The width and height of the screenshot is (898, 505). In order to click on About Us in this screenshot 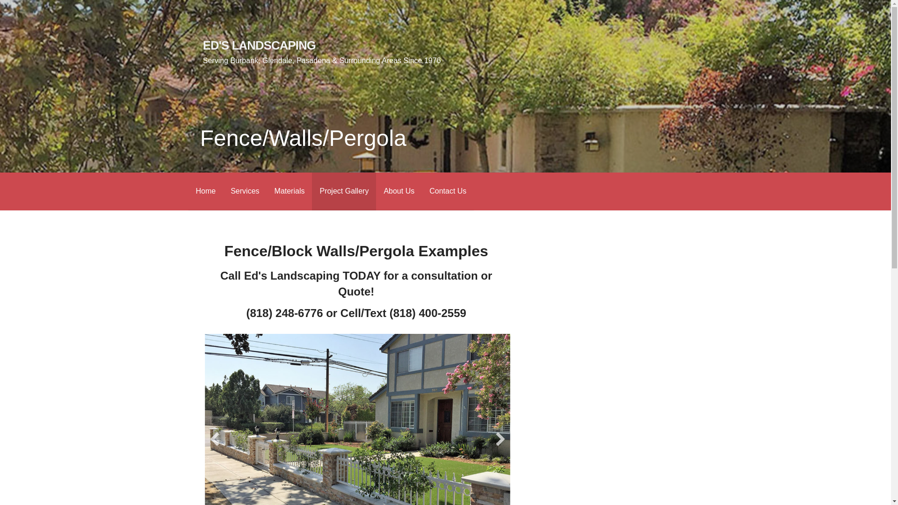, I will do `click(399, 192)`.